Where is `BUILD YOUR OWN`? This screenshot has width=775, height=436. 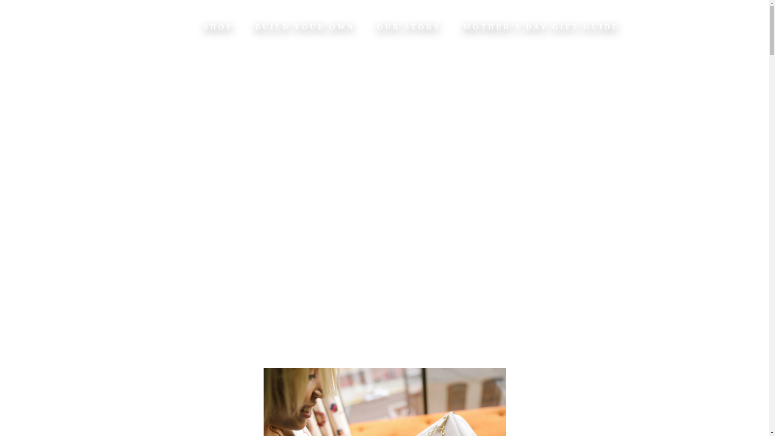
BUILD YOUR OWN is located at coordinates (305, 27).